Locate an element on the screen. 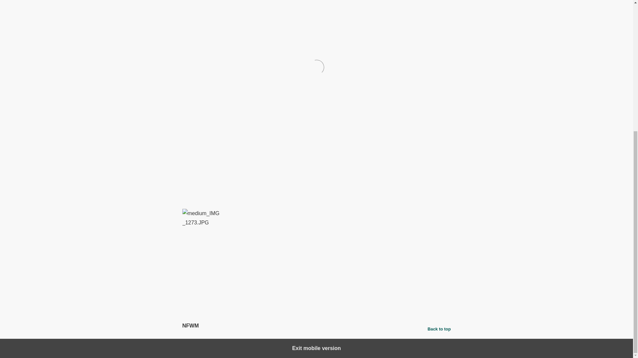  California is located at coordinates (204, 304).